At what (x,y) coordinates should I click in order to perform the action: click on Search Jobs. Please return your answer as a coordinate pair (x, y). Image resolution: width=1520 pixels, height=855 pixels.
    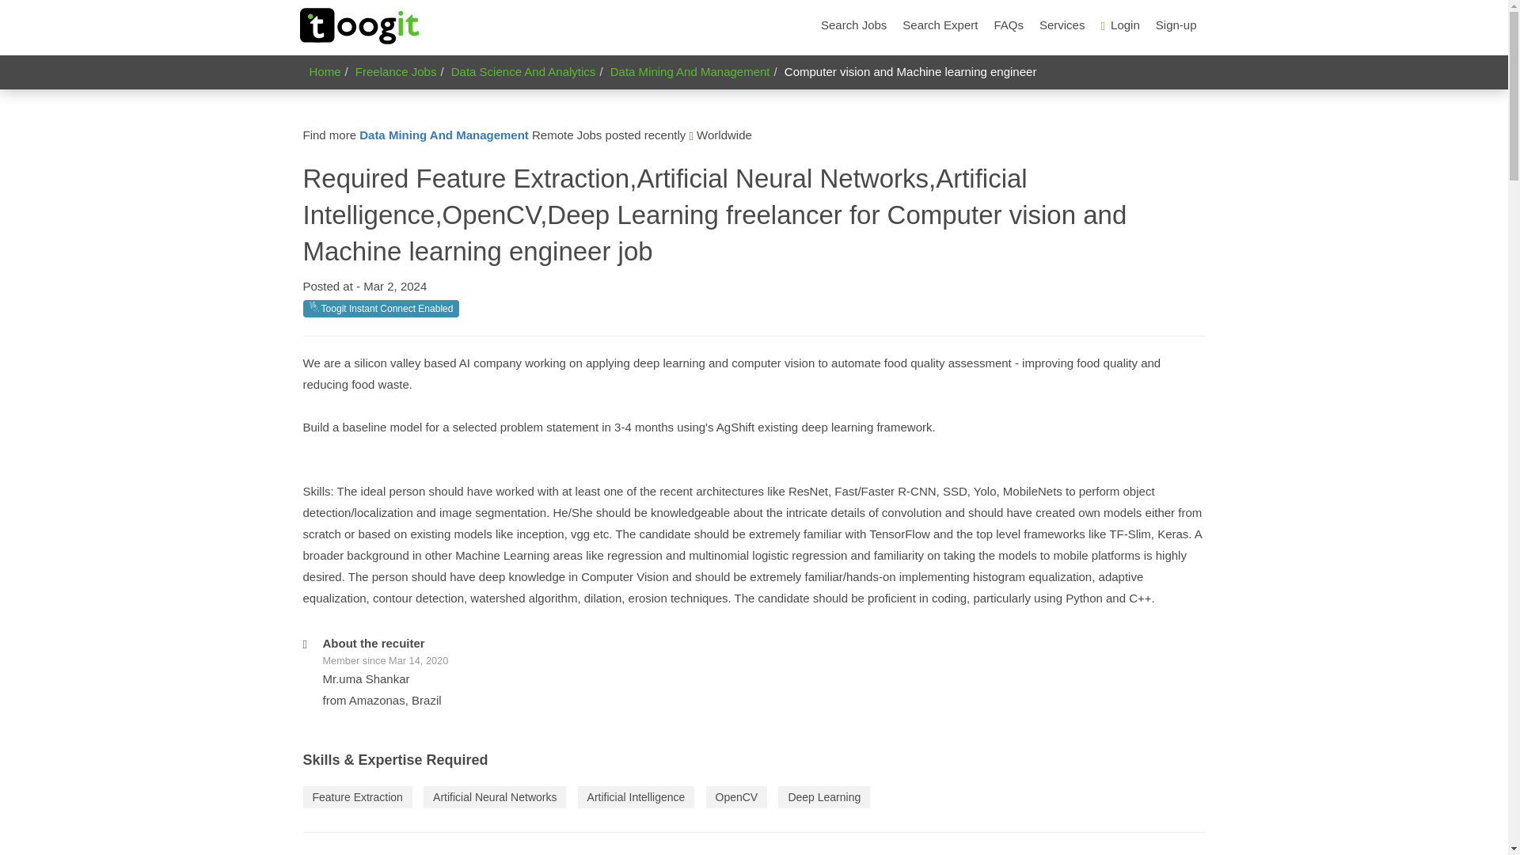
    Looking at the image, I should click on (853, 25).